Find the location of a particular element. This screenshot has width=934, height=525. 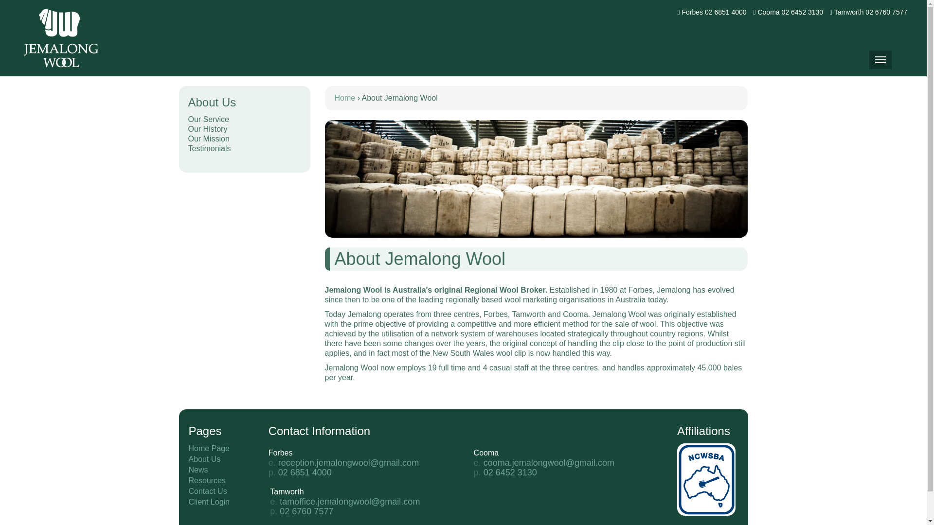

About Us is located at coordinates (205, 459).